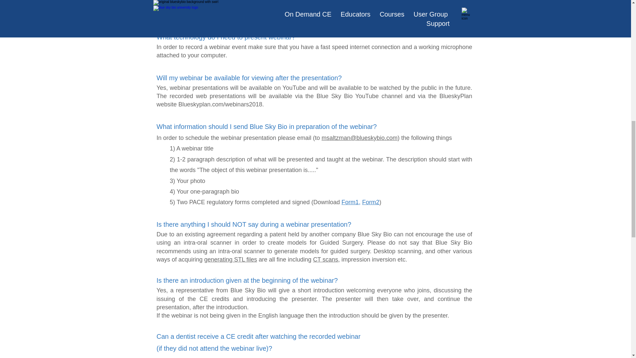 Image resolution: width=636 pixels, height=358 pixels. Describe the element at coordinates (370, 202) in the screenshot. I see `Form2` at that location.